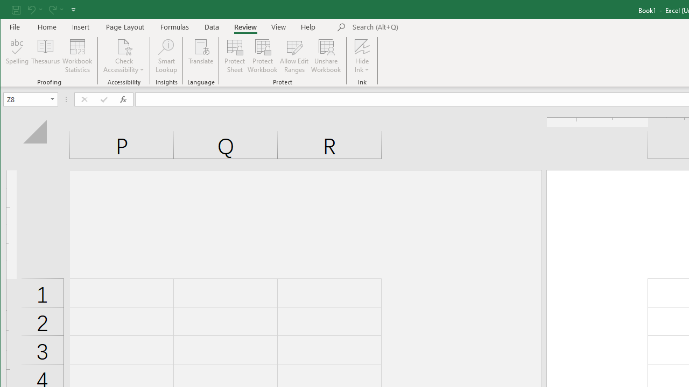 The width and height of the screenshot is (689, 387). Describe the element at coordinates (78, 56) in the screenshot. I see `Workbook Statistics` at that location.